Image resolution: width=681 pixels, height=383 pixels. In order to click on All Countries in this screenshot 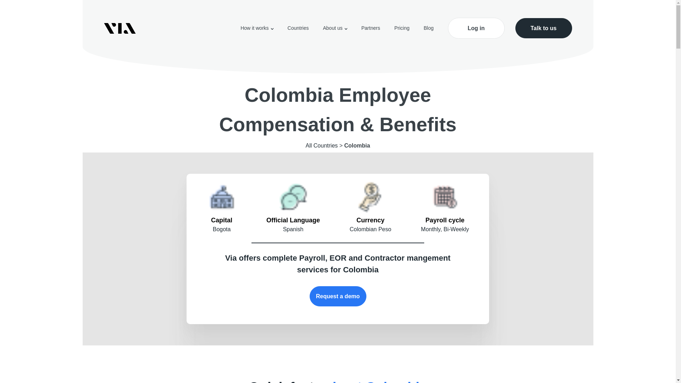, I will do `click(322, 145)`.